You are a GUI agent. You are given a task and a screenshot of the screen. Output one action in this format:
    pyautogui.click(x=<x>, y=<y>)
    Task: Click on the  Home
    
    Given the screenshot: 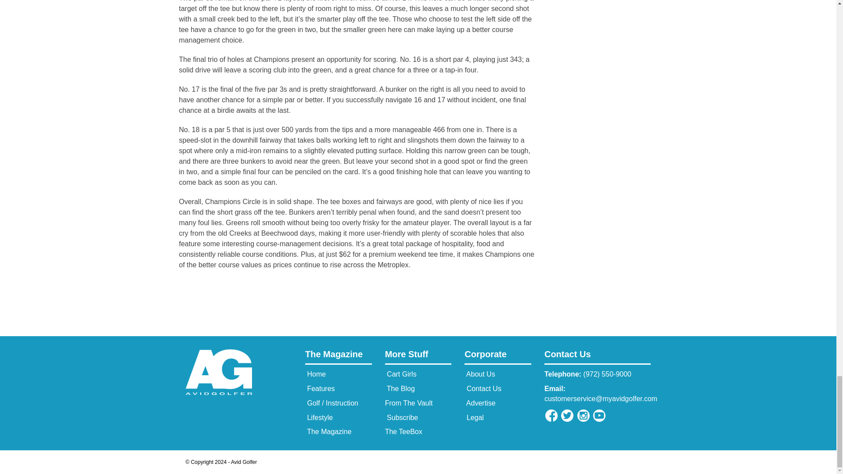 What is the action you would take?
    pyautogui.click(x=315, y=374)
    